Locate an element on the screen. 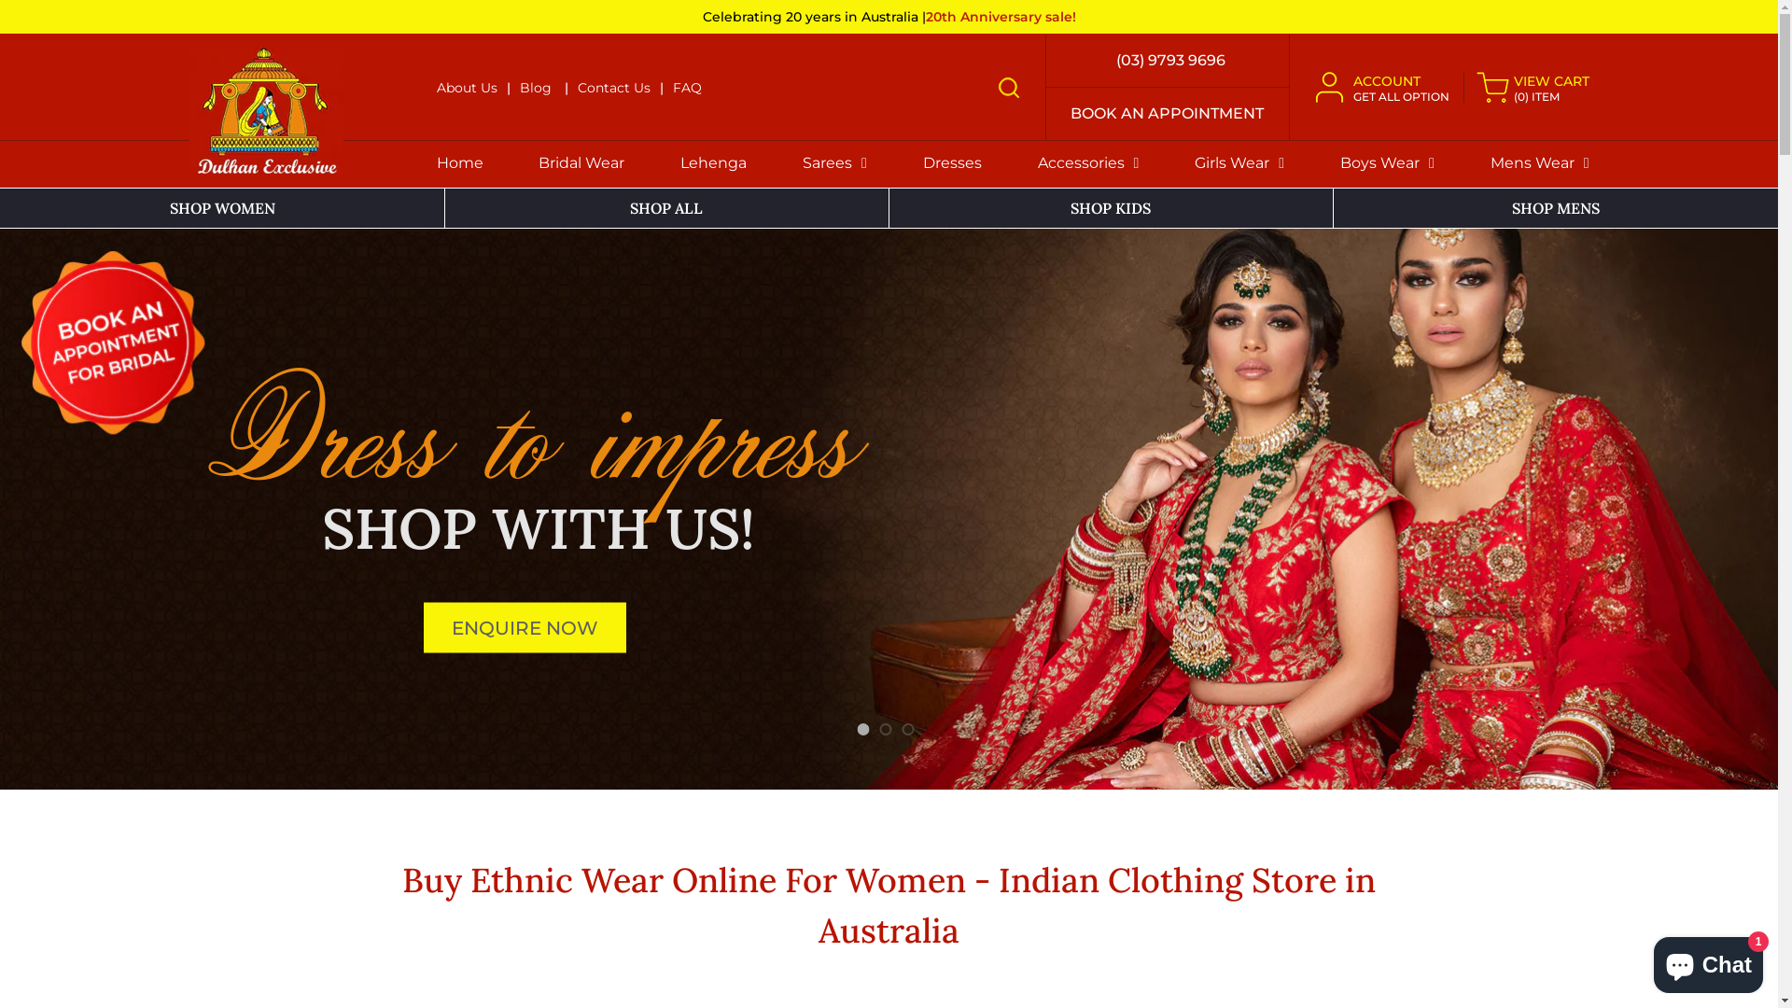 Image resolution: width=1792 pixels, height=1008 pixels. SHOP ALL is located at coordinates (666, 208).